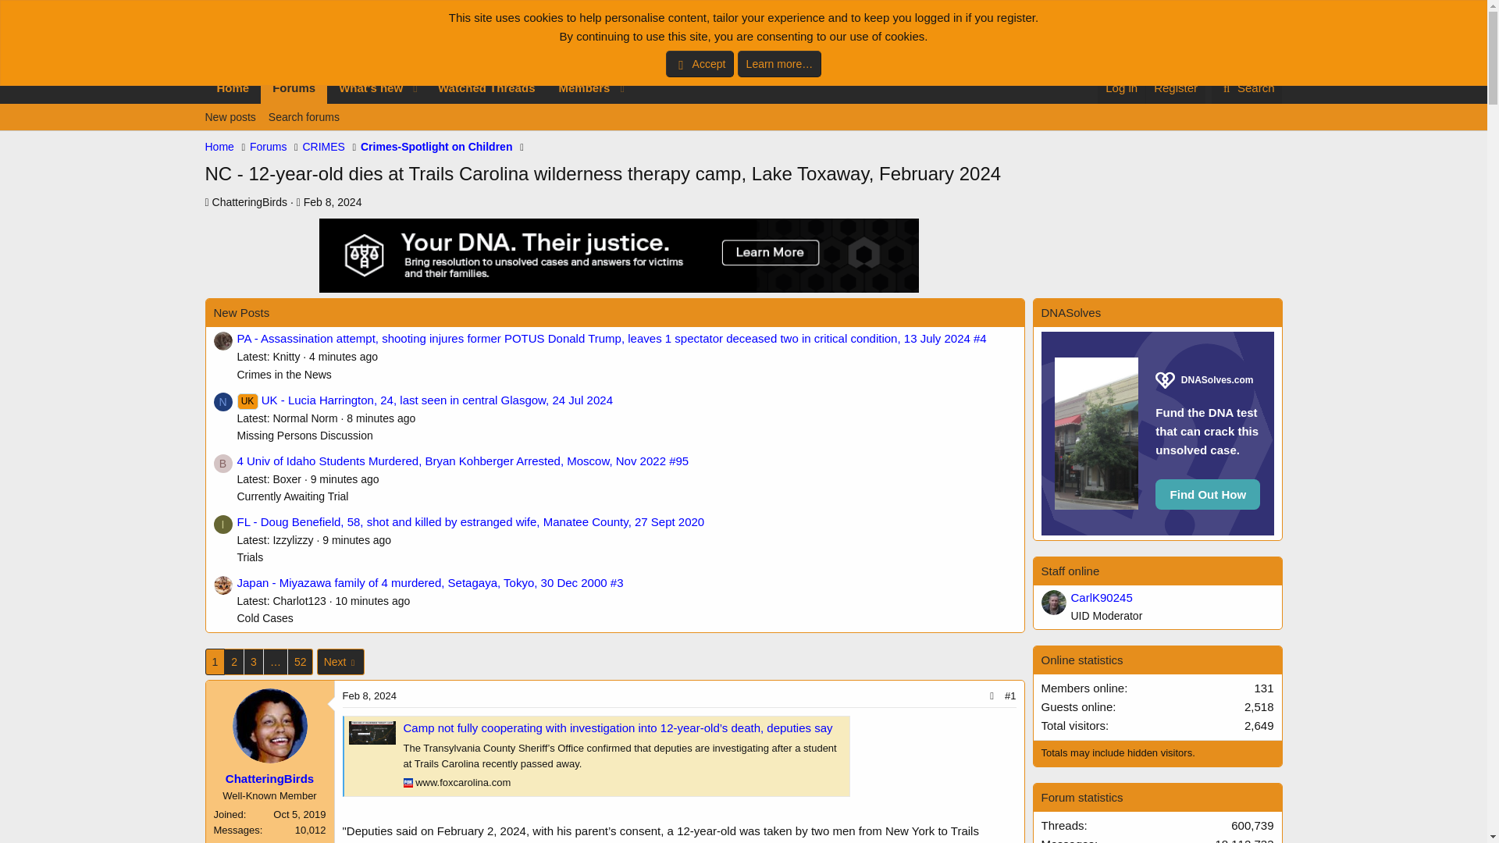 The height and width of the screenshot is (843, 1499). What do you see at coordinates (742, 134) in the screenshot?
I see `Forums` at bounding box center [742, 134].